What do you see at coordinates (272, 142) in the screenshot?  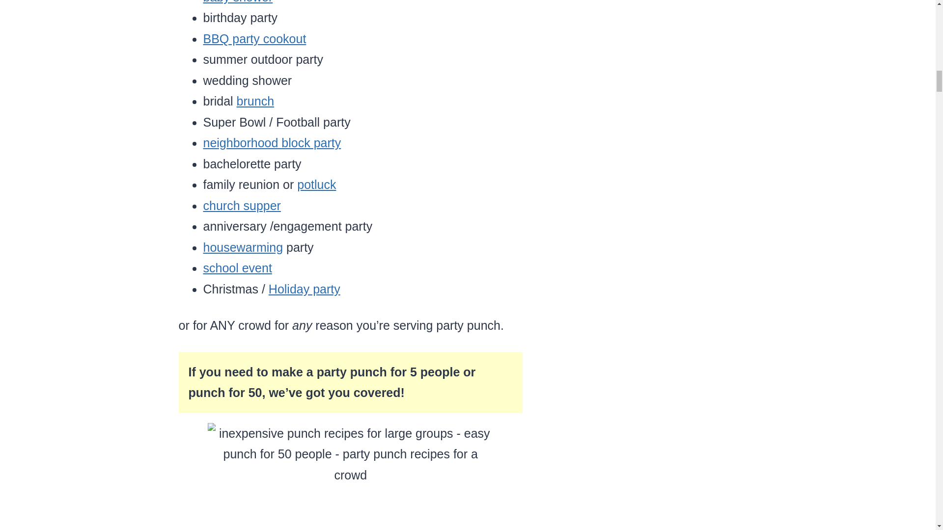 I see `neighborhood block party` at bounding box center [272, 142].